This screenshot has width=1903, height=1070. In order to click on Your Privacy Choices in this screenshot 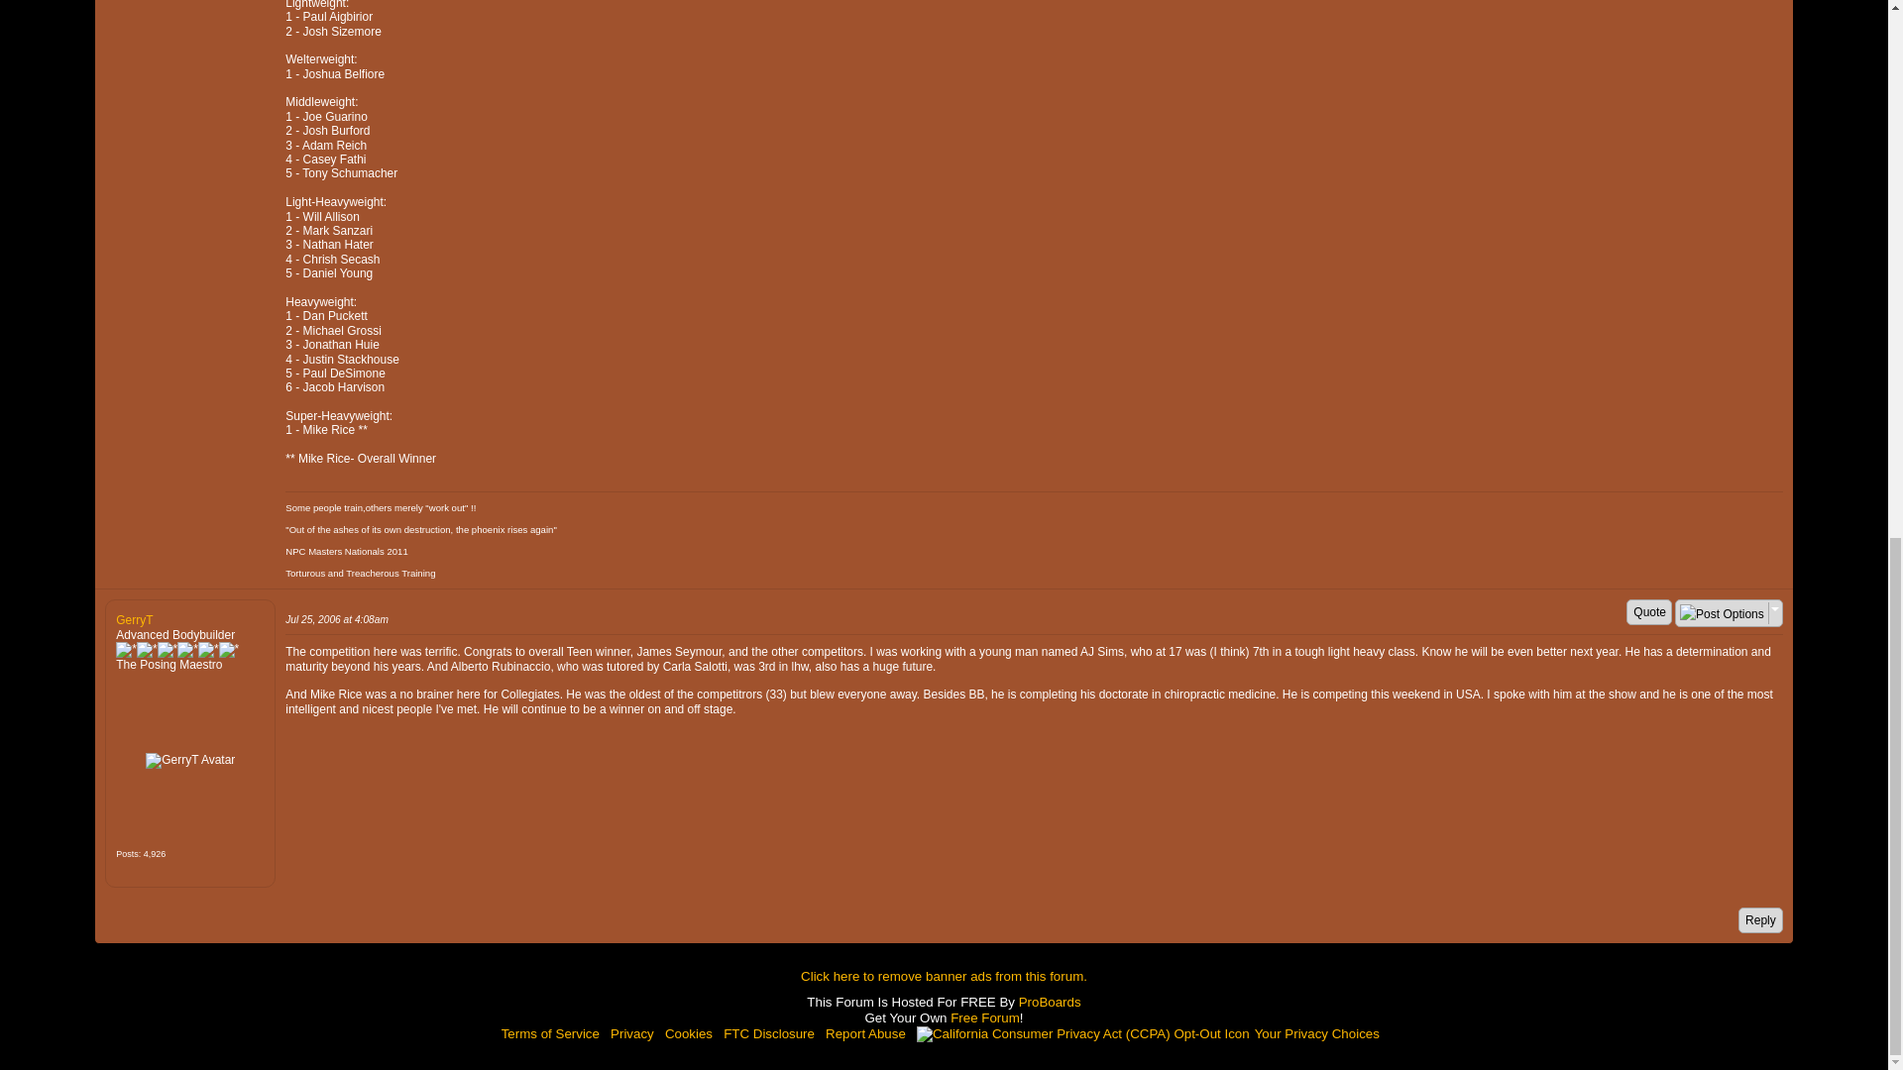, I will do `click(1152, 1032)`.